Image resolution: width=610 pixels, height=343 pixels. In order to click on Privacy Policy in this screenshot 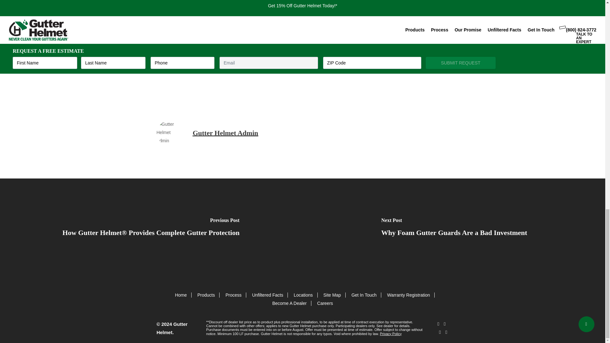, I will do `click(391, 334)`.